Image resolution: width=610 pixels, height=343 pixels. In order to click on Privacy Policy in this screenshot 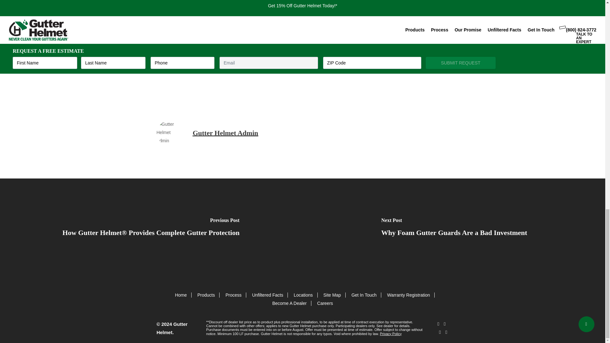, I will do `click(391, 334)`.